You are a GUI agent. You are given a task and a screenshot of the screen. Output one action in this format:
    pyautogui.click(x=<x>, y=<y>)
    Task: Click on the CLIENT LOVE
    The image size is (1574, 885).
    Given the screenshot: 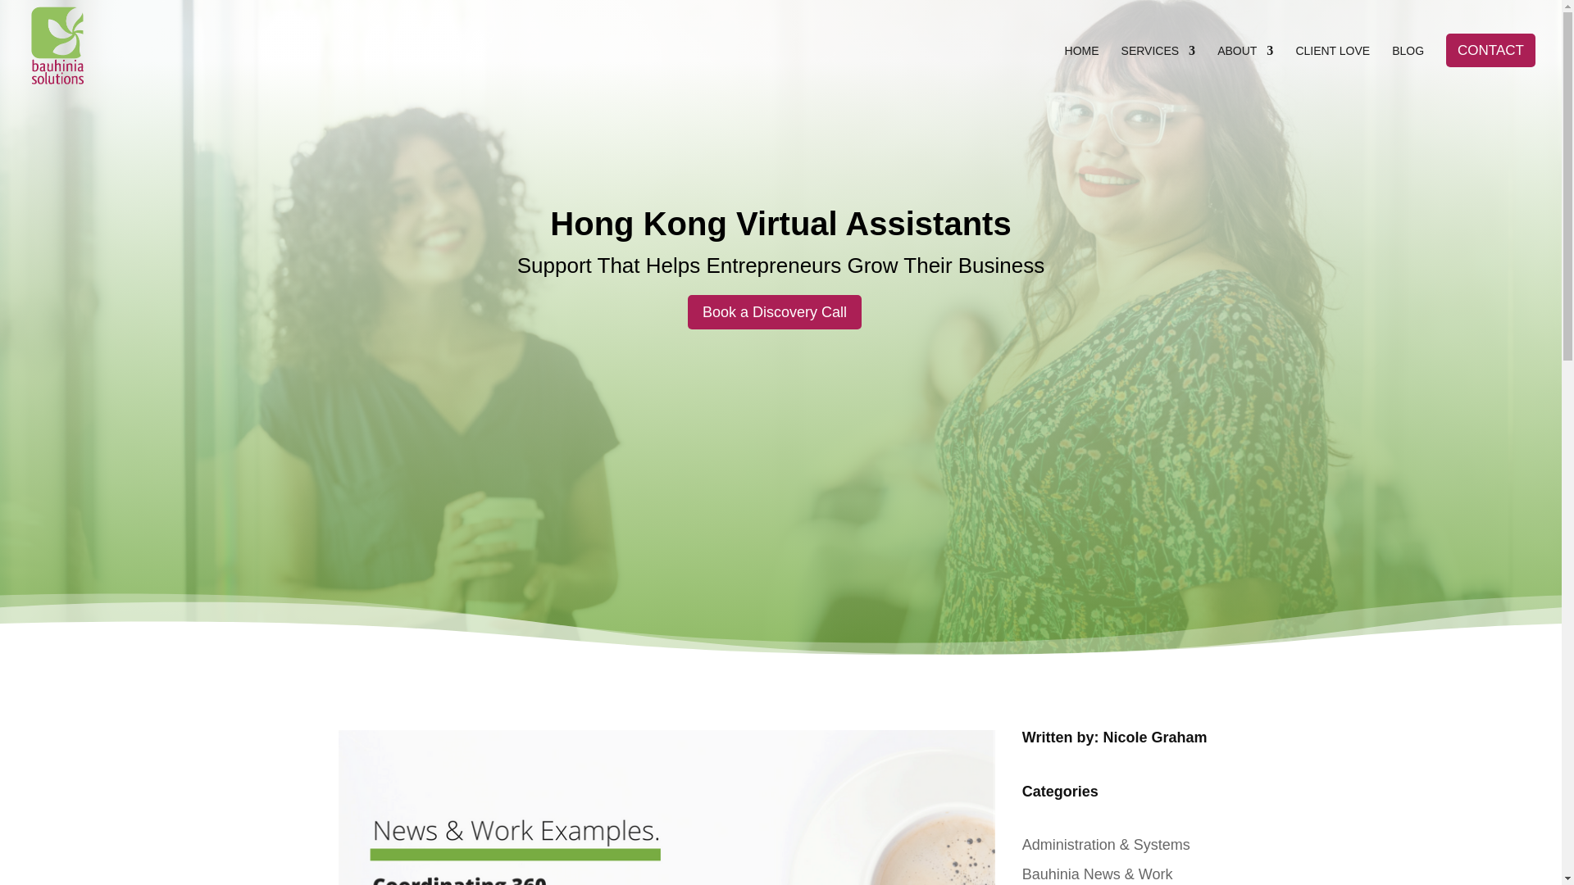 What is the action you would take?
    pyautogui.click(x=1332, y=67)
    